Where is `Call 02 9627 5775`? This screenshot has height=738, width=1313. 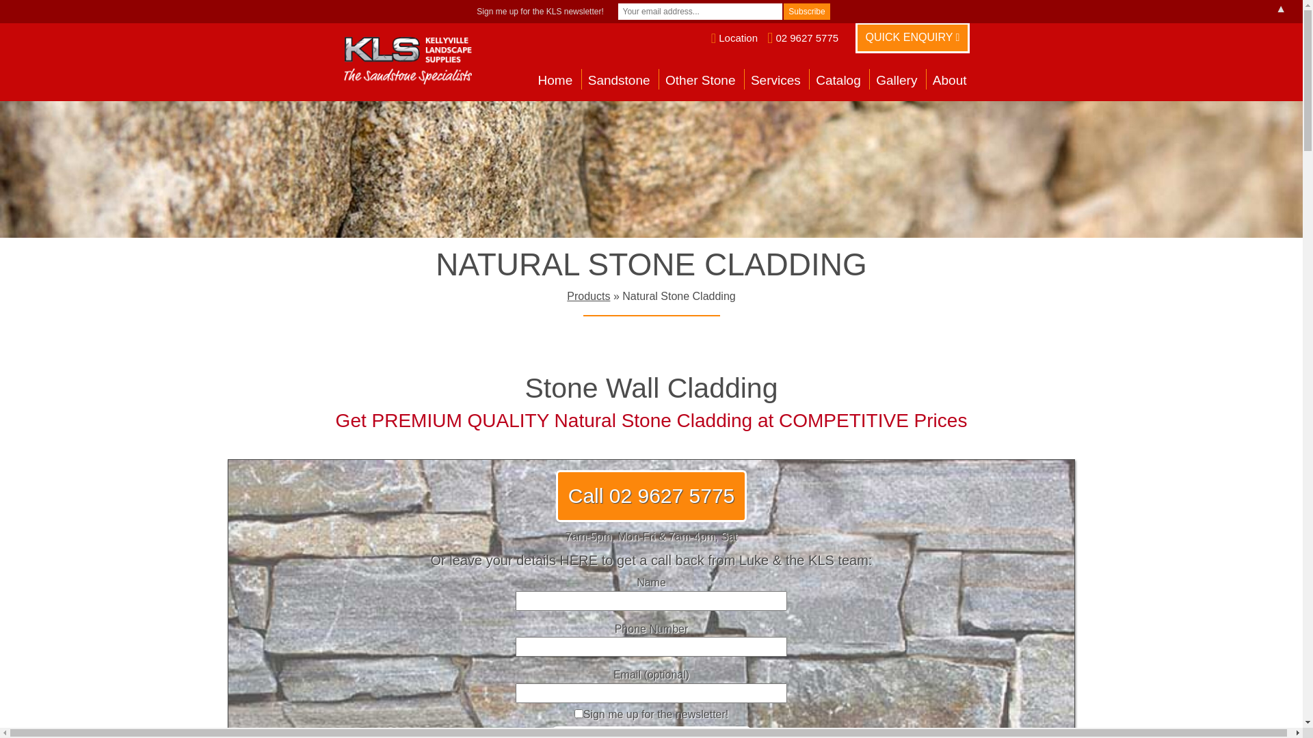 Call 02 9627 5775 is located at coordinates (652, 496).